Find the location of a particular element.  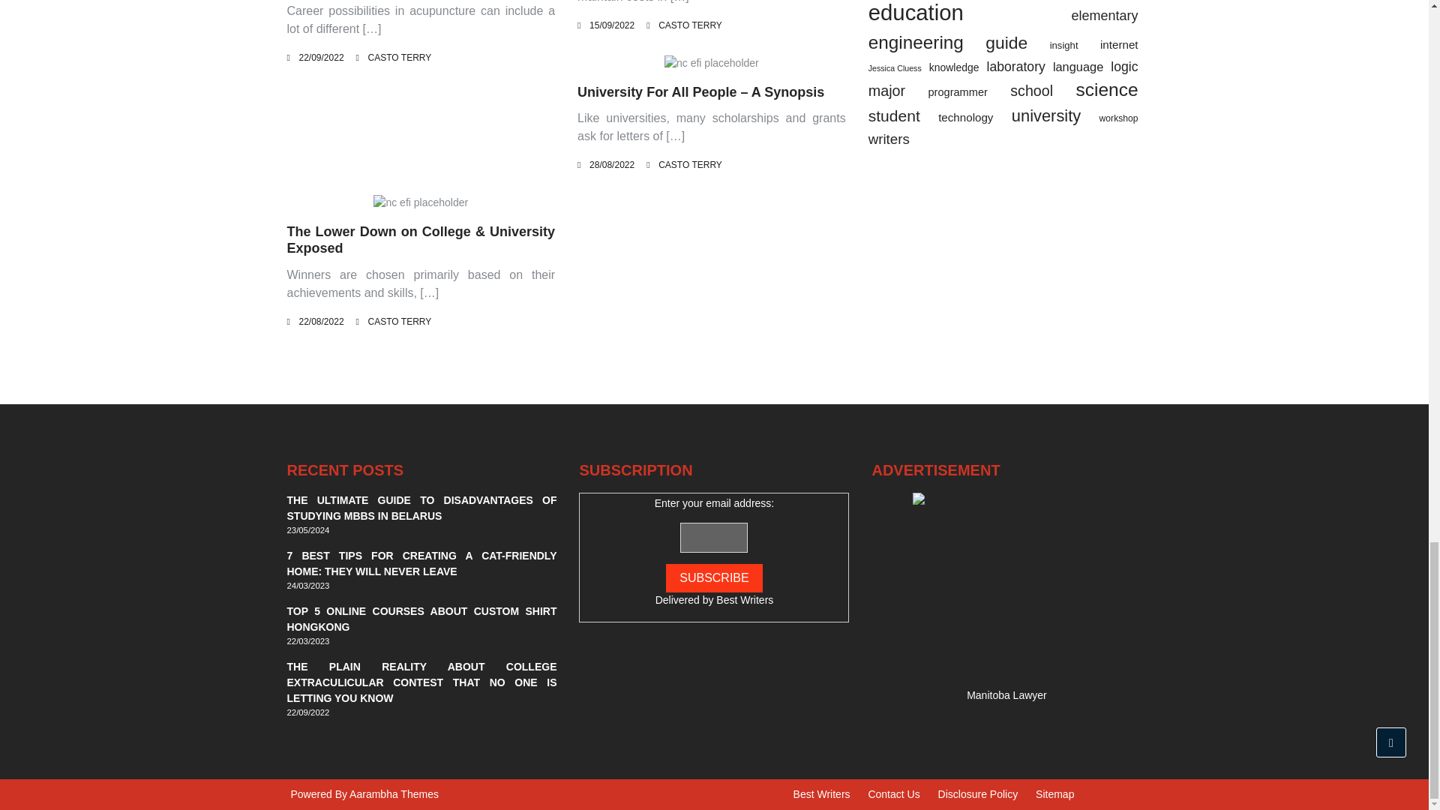

CASTO TERRY is located at coordinates (400, 58).